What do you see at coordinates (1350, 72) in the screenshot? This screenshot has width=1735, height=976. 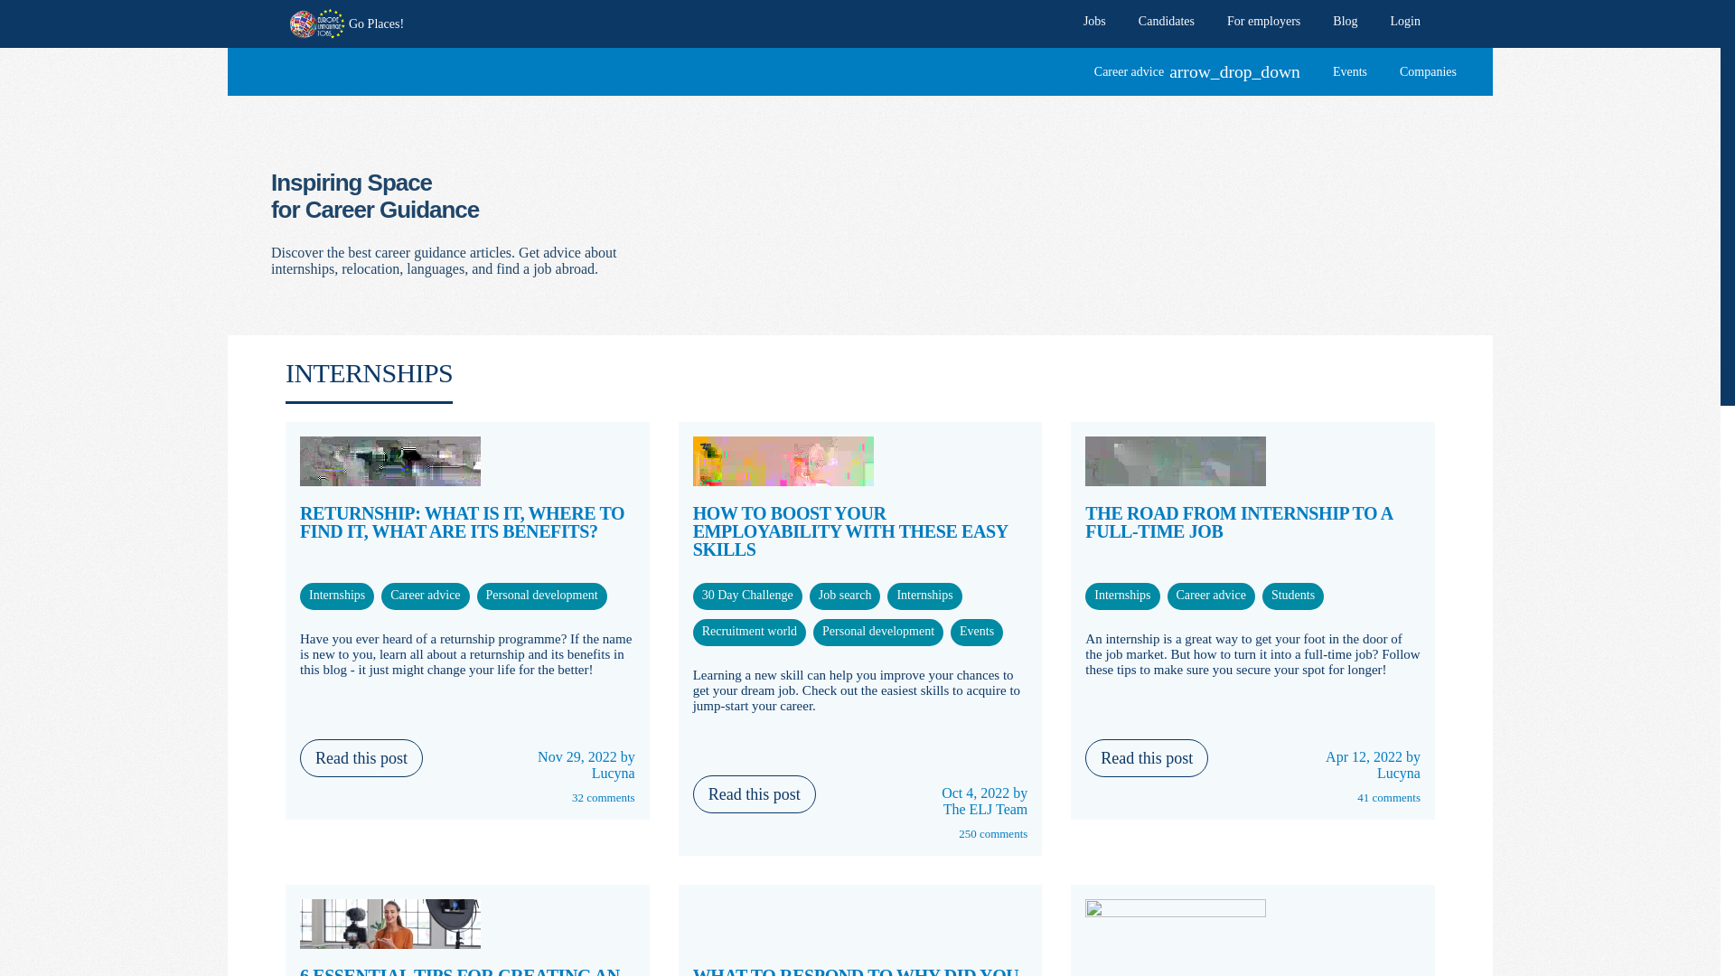 I see `Events` at bounding box center [1350, 72].